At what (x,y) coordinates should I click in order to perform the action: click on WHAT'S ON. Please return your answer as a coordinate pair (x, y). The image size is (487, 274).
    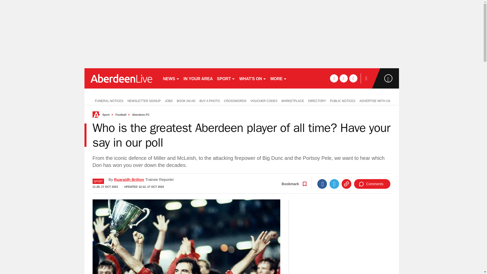
    Looking at the image, I should click on (253, 78).